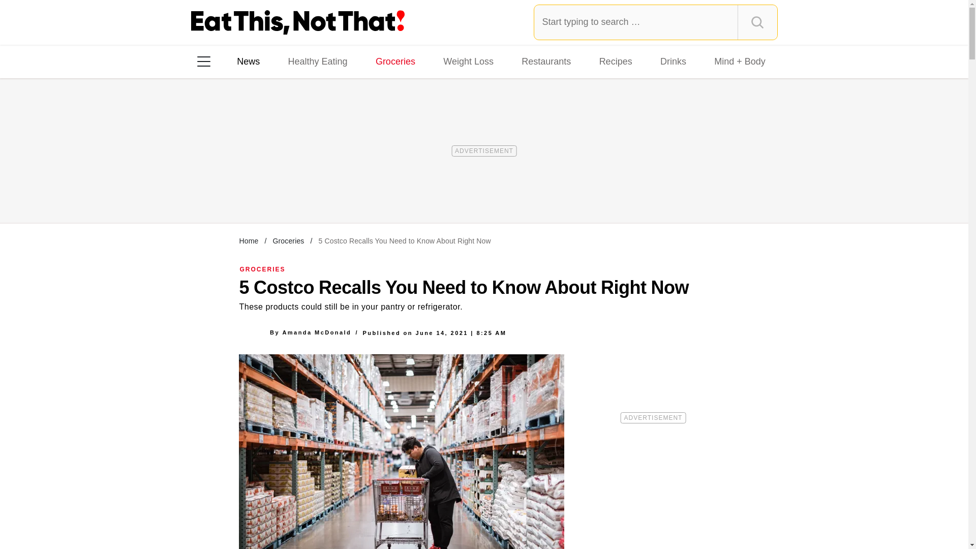 The image size is (976, 549). Describe the element at coordinates (469, 61) in the screenshot. I see `Weight Loss` at that location.